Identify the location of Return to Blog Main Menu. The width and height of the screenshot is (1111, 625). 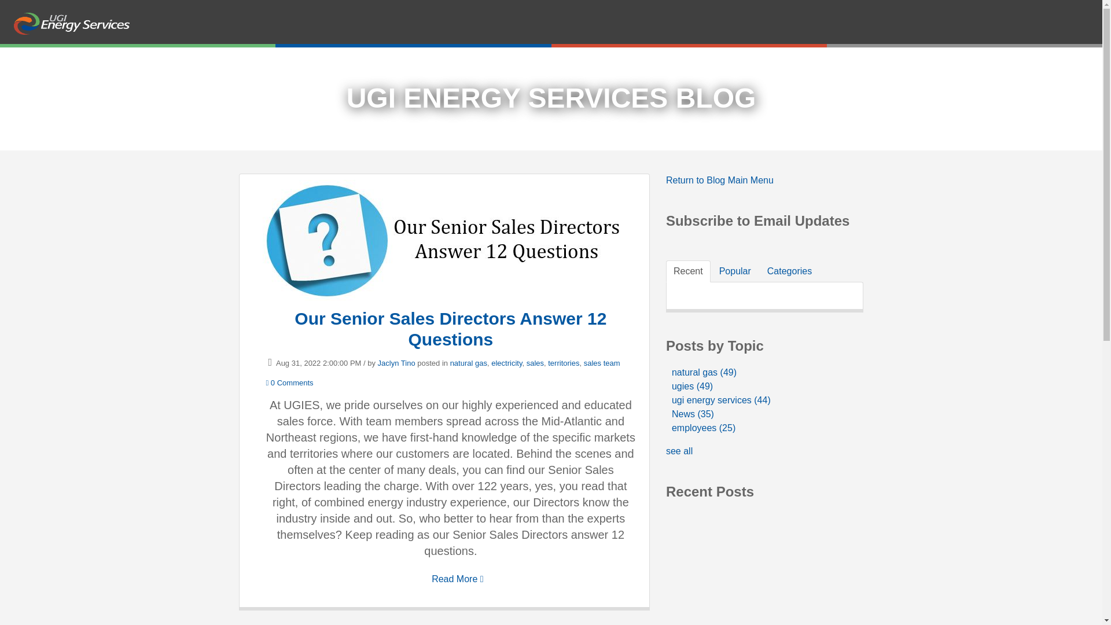
(719, 180).